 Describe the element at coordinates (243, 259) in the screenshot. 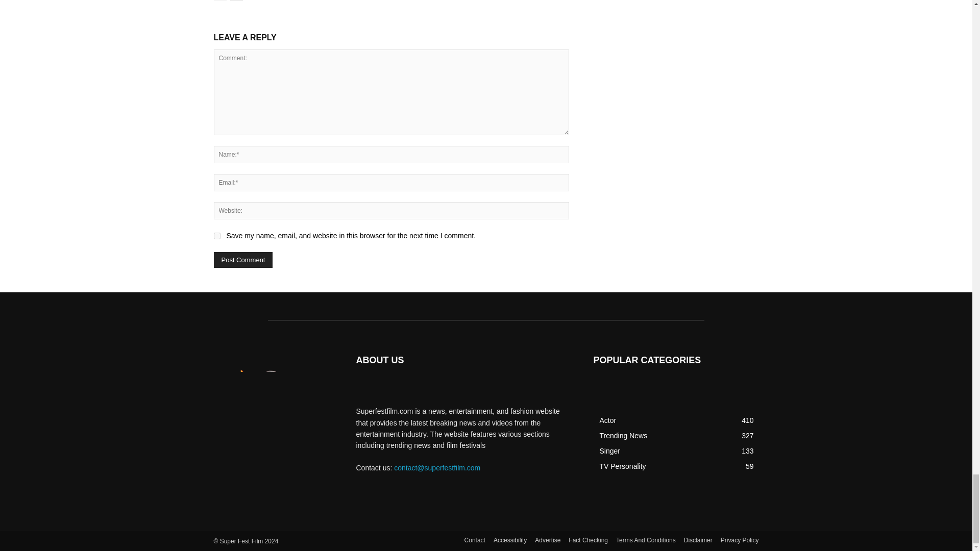

I see `Post Comment` at that location.